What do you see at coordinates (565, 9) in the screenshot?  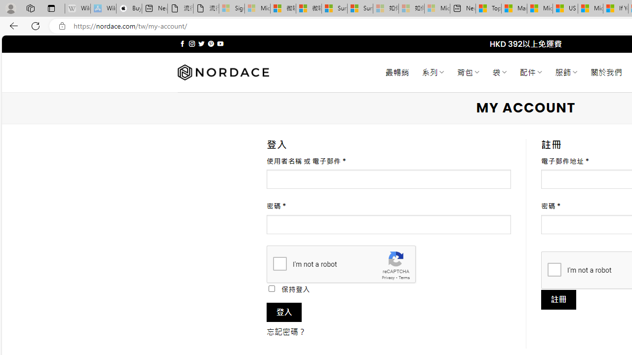 I see `US Heat Deaths Soared To Record High Last Year` at bounding box center [565, 9].